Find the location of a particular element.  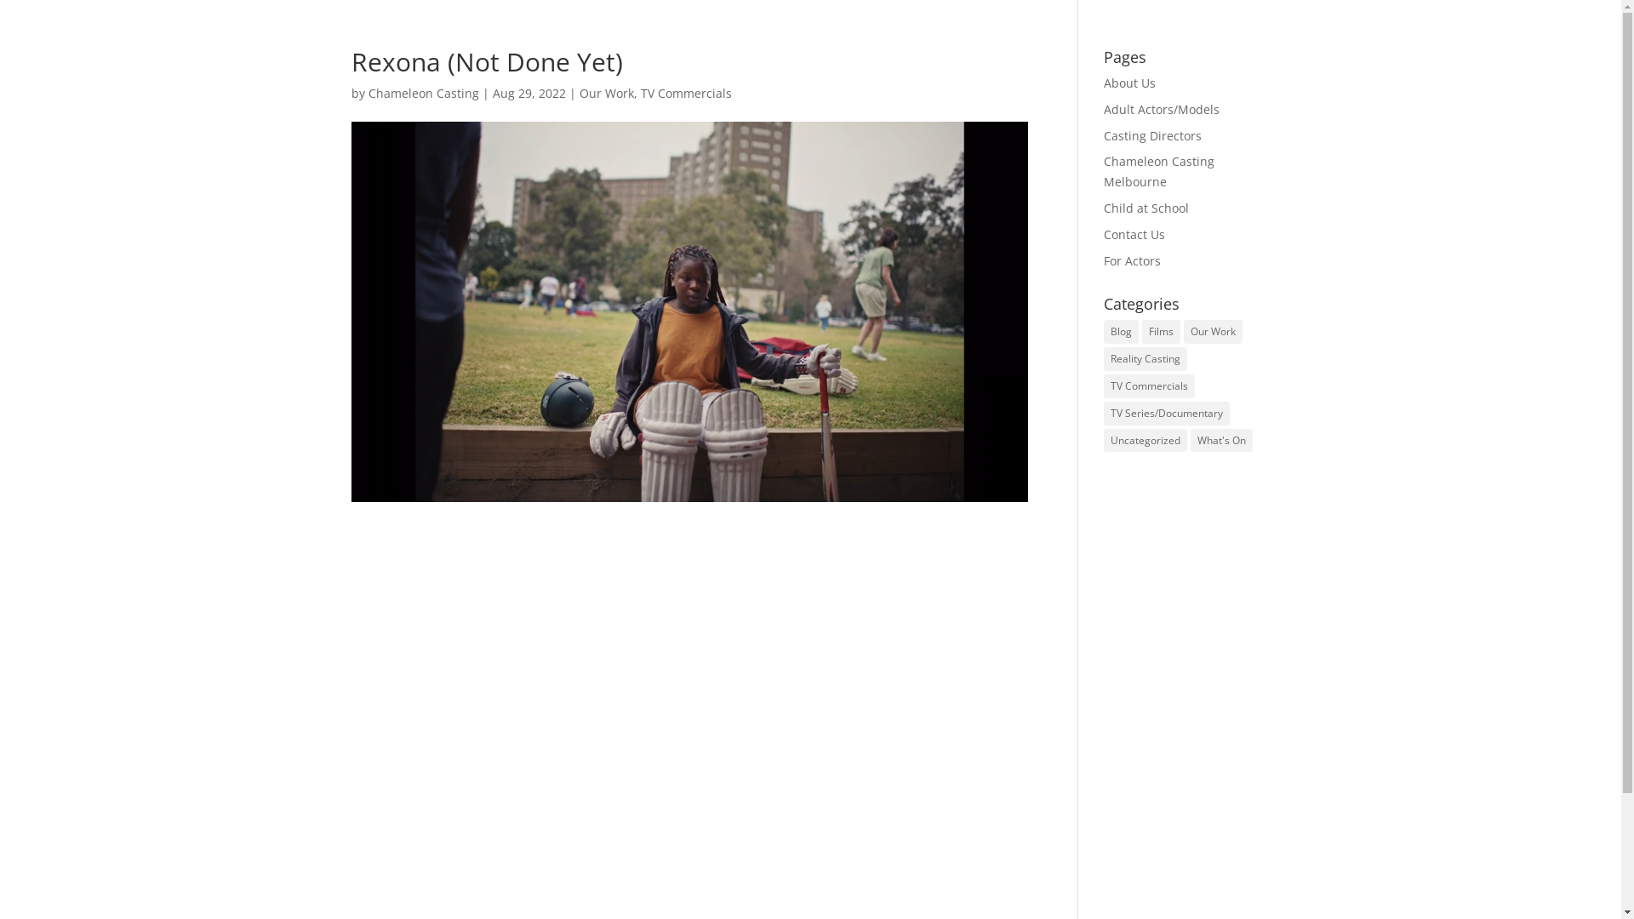

What's On is located at coordinates (1222, 441).